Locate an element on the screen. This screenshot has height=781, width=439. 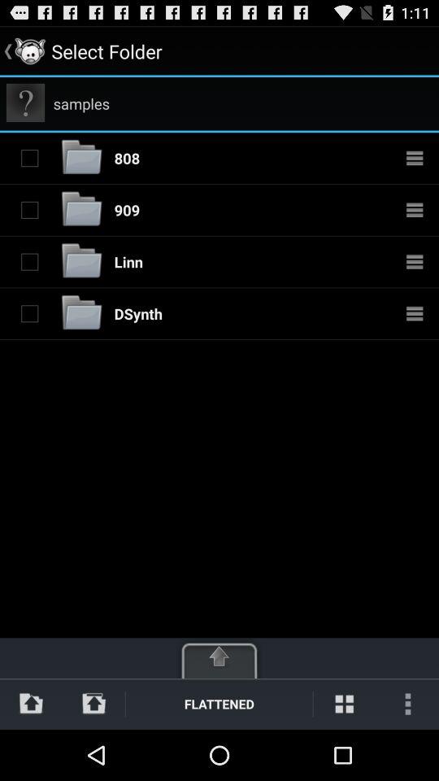
folder is located at coordinates (81, 210).